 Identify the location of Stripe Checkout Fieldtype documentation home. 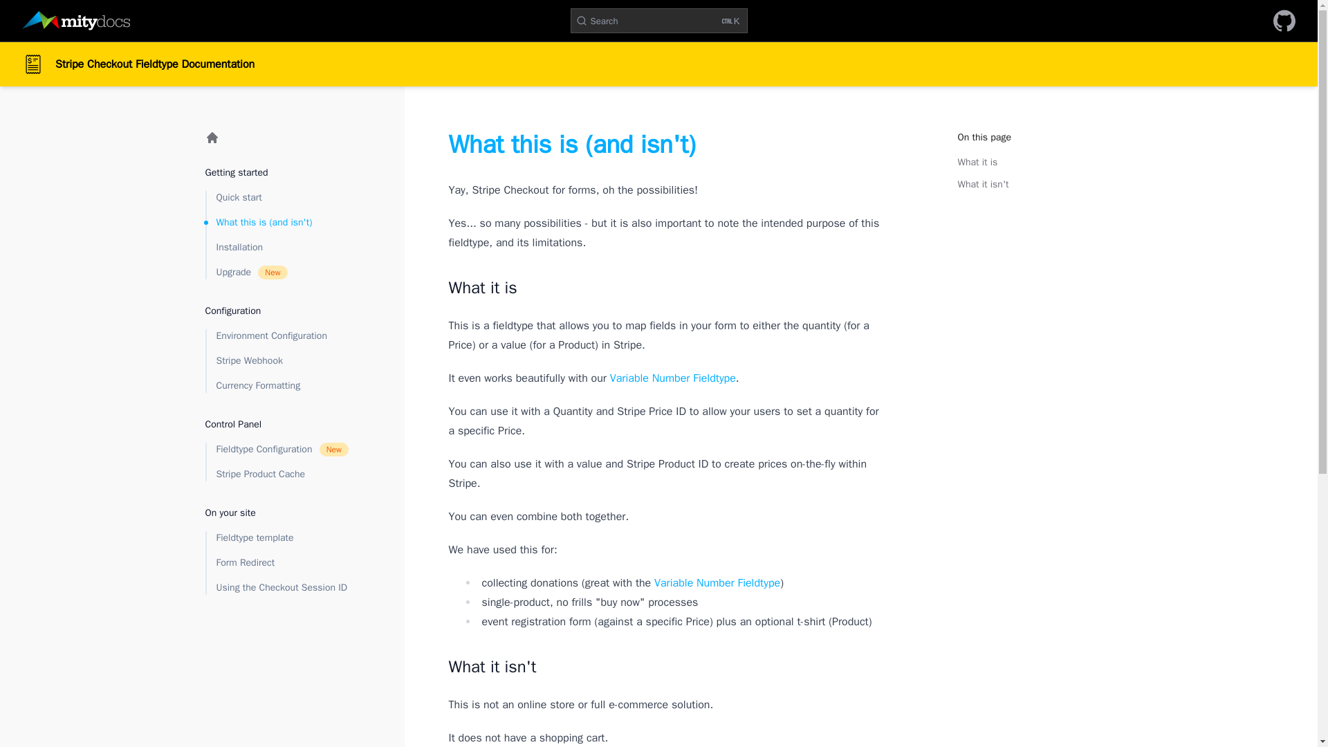
(658, 20).